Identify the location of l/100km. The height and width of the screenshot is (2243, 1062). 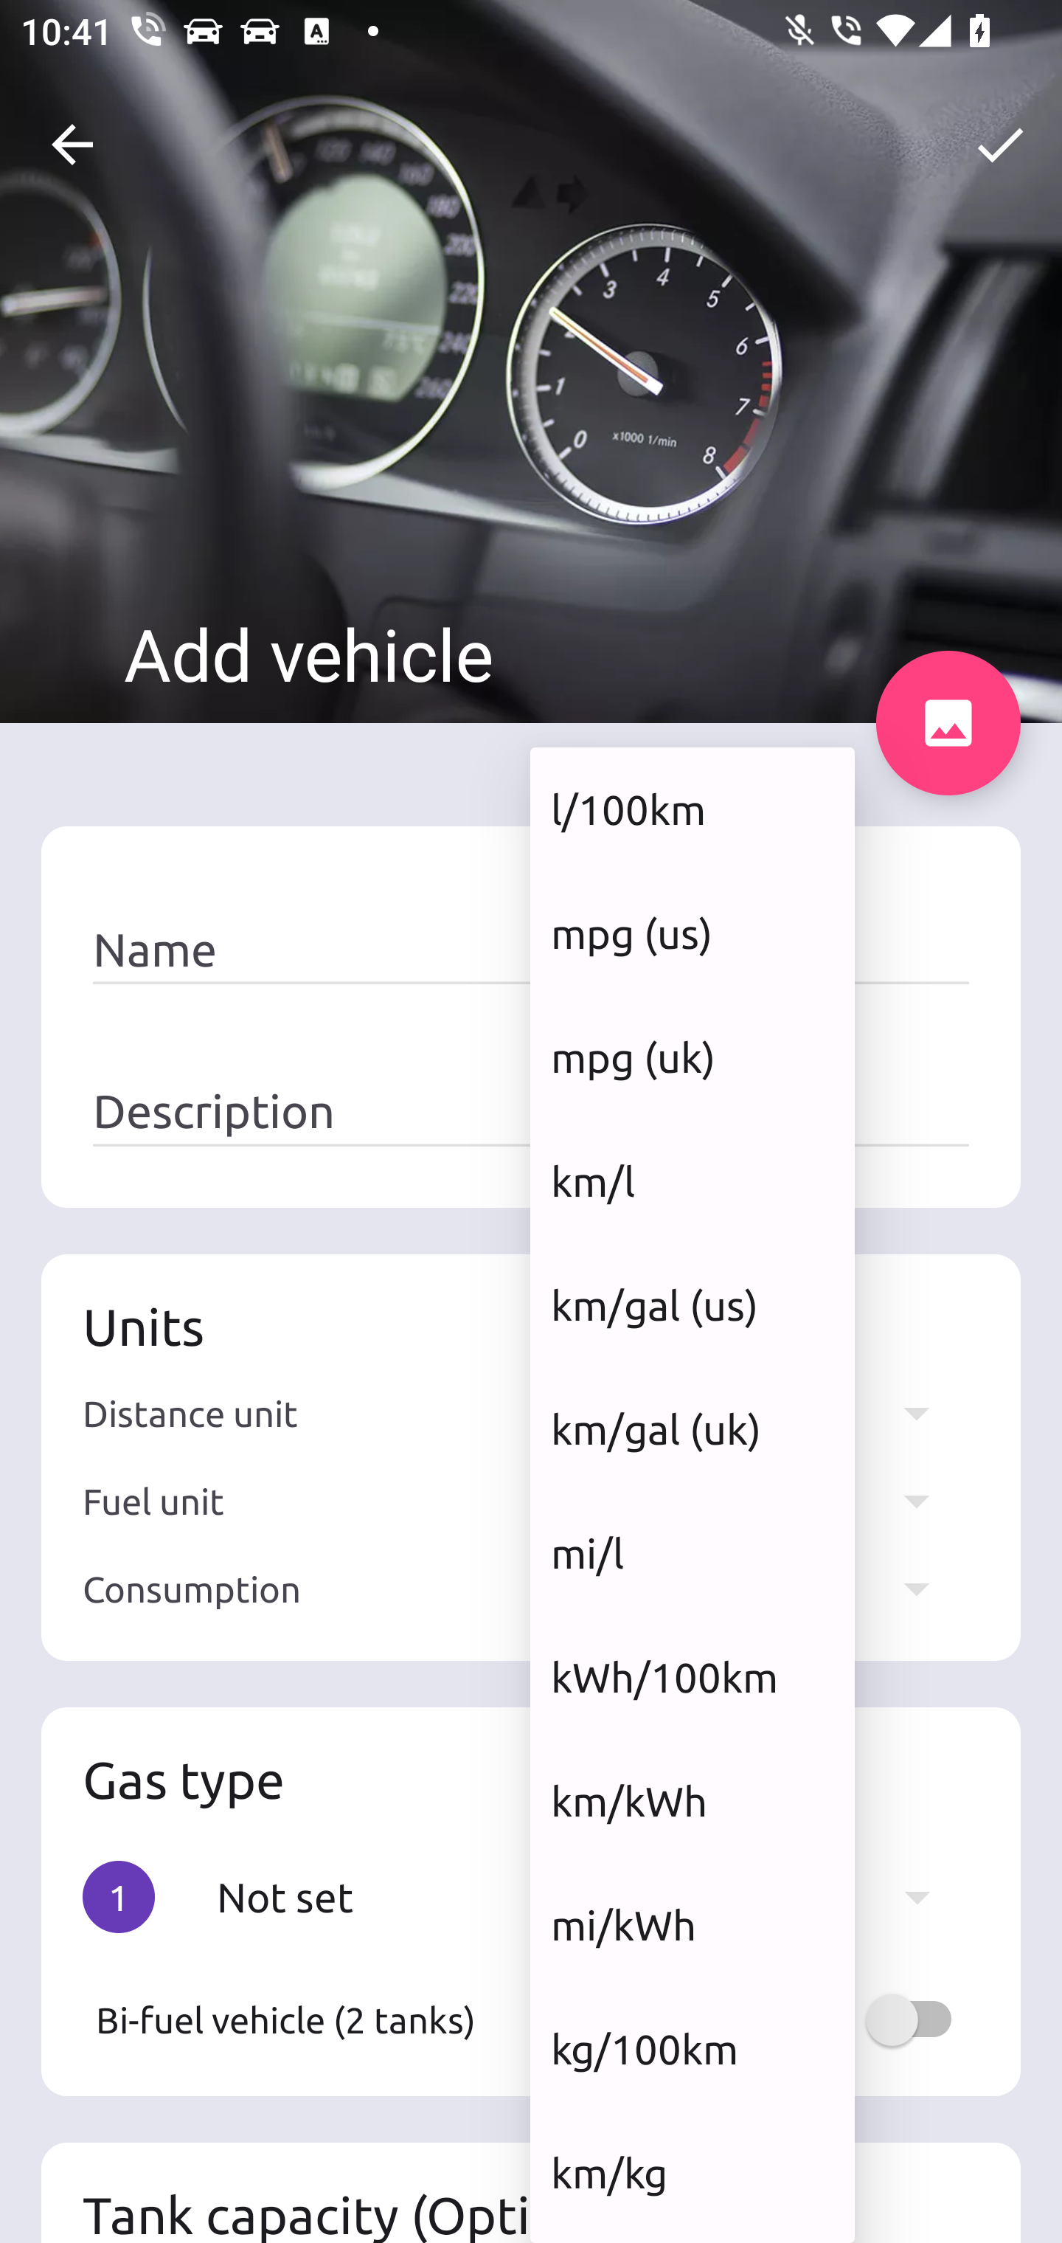
(692, 809).